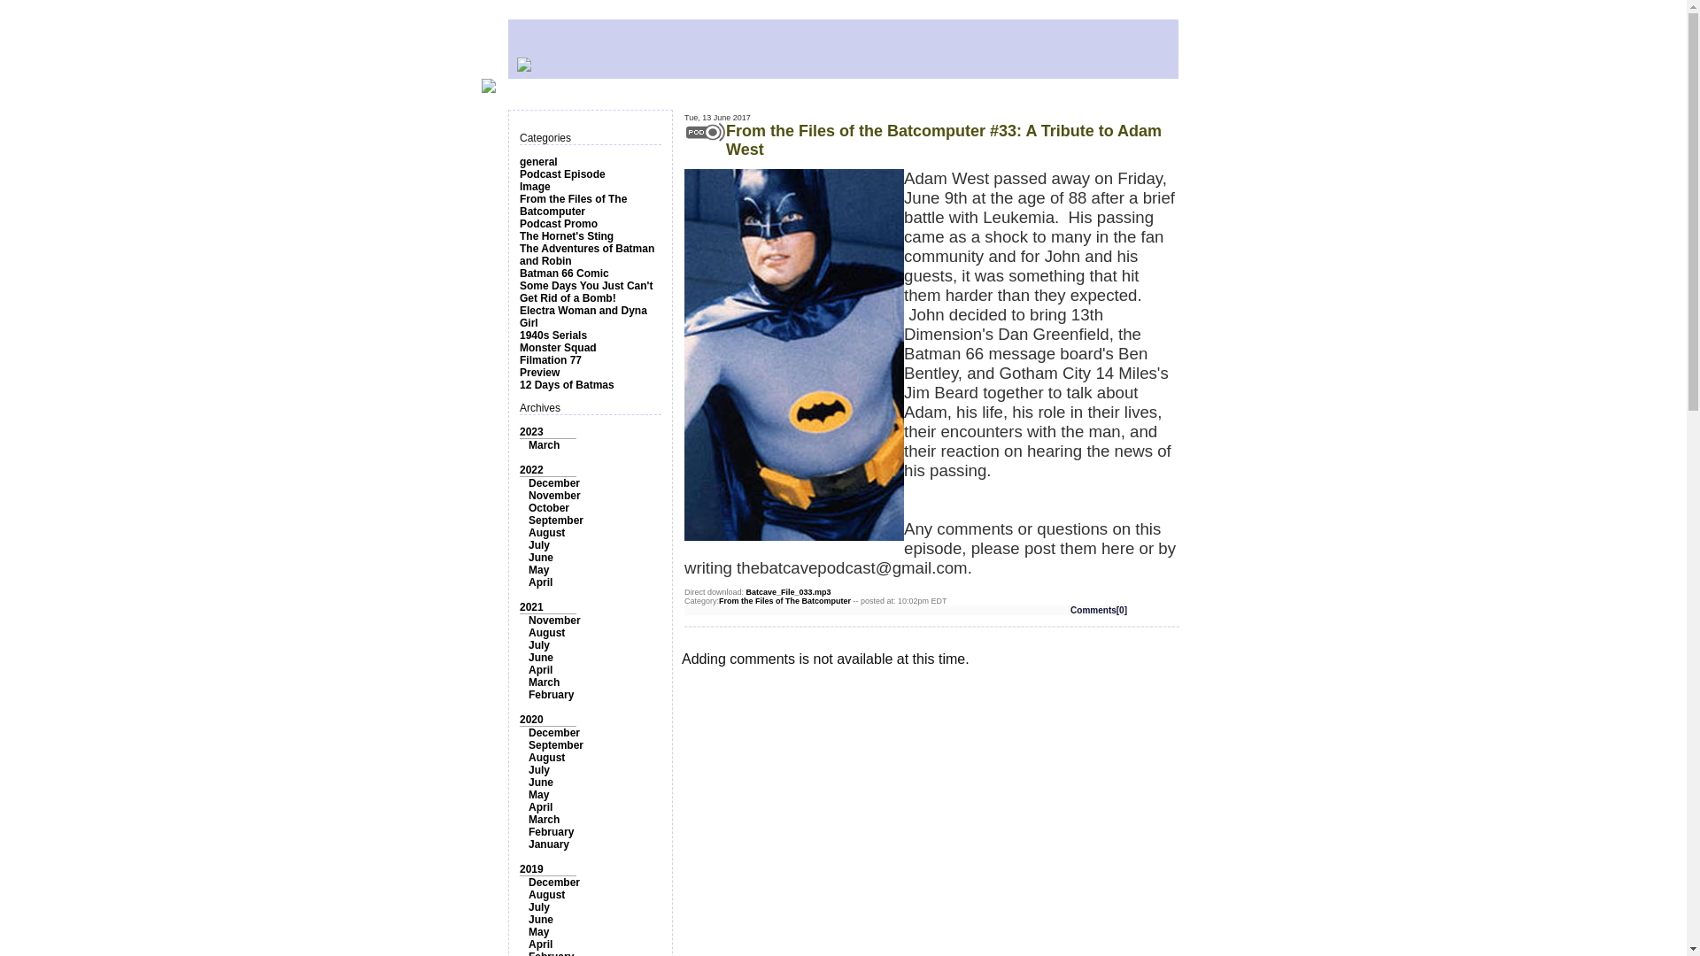 This screenshot has height=956, width=1700. I want to click on general, so click(538, 162).